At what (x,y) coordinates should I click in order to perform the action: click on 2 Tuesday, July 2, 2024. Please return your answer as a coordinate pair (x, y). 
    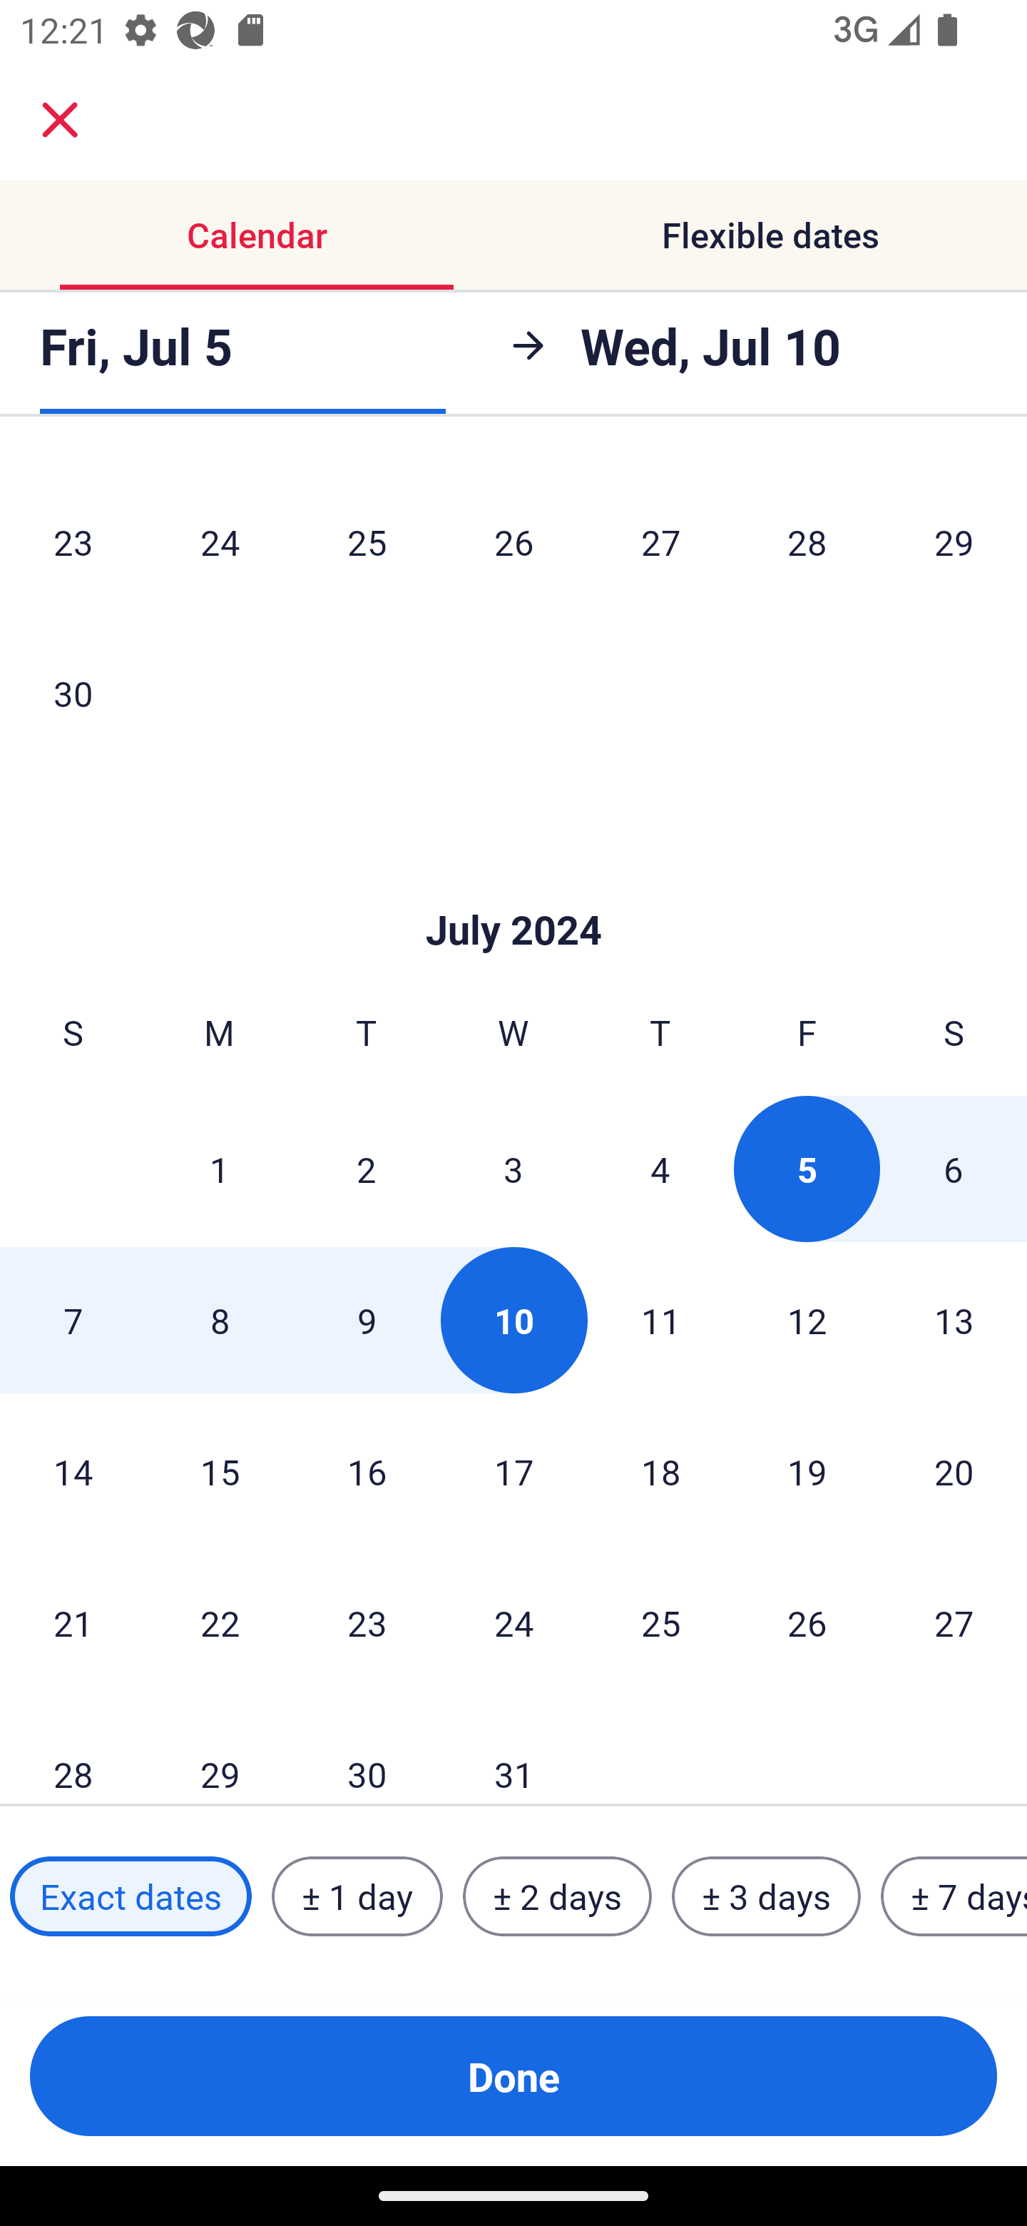
    Looking at the image, I should click on (366, 1169).